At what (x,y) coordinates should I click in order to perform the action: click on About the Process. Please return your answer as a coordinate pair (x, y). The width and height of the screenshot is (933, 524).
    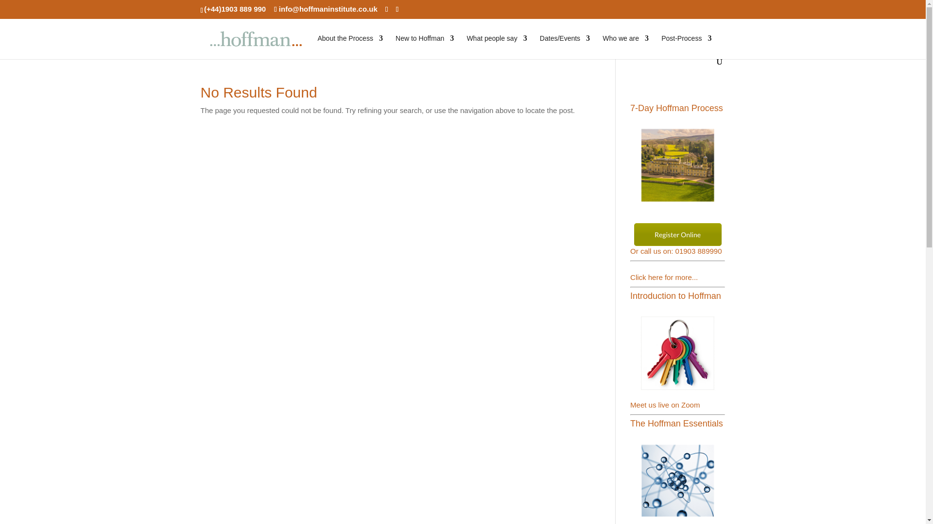
    Looking at the image, I should click on (350, 46).